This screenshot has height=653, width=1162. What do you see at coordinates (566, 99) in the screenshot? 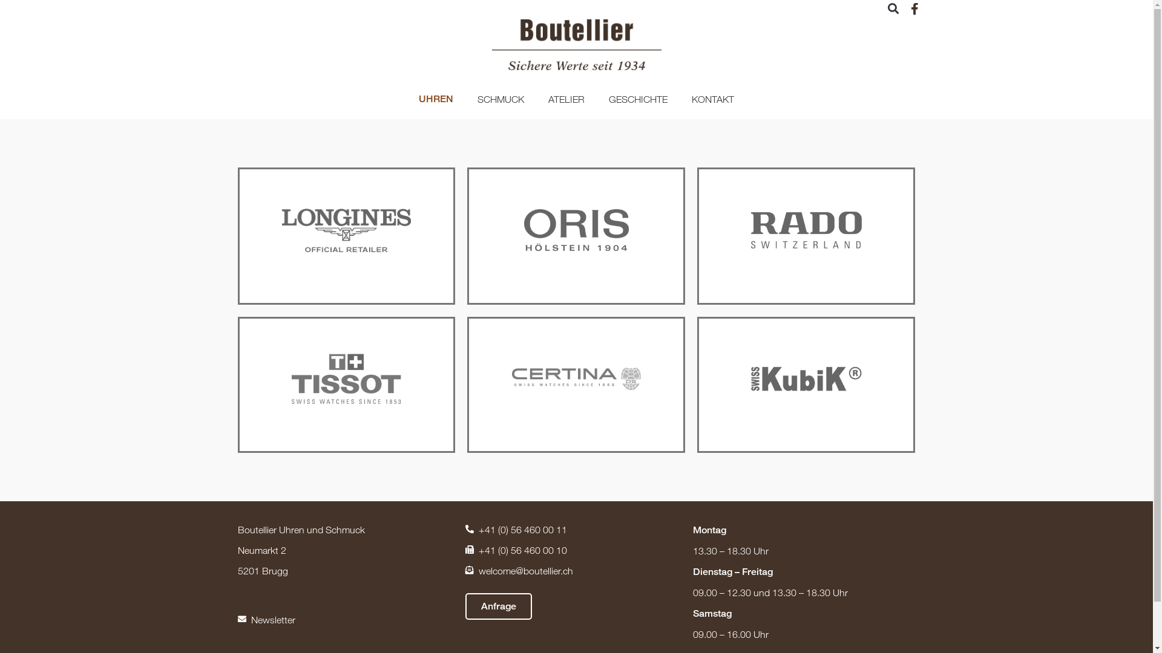
I see `ATELIER` at bounding box center [566, 99].